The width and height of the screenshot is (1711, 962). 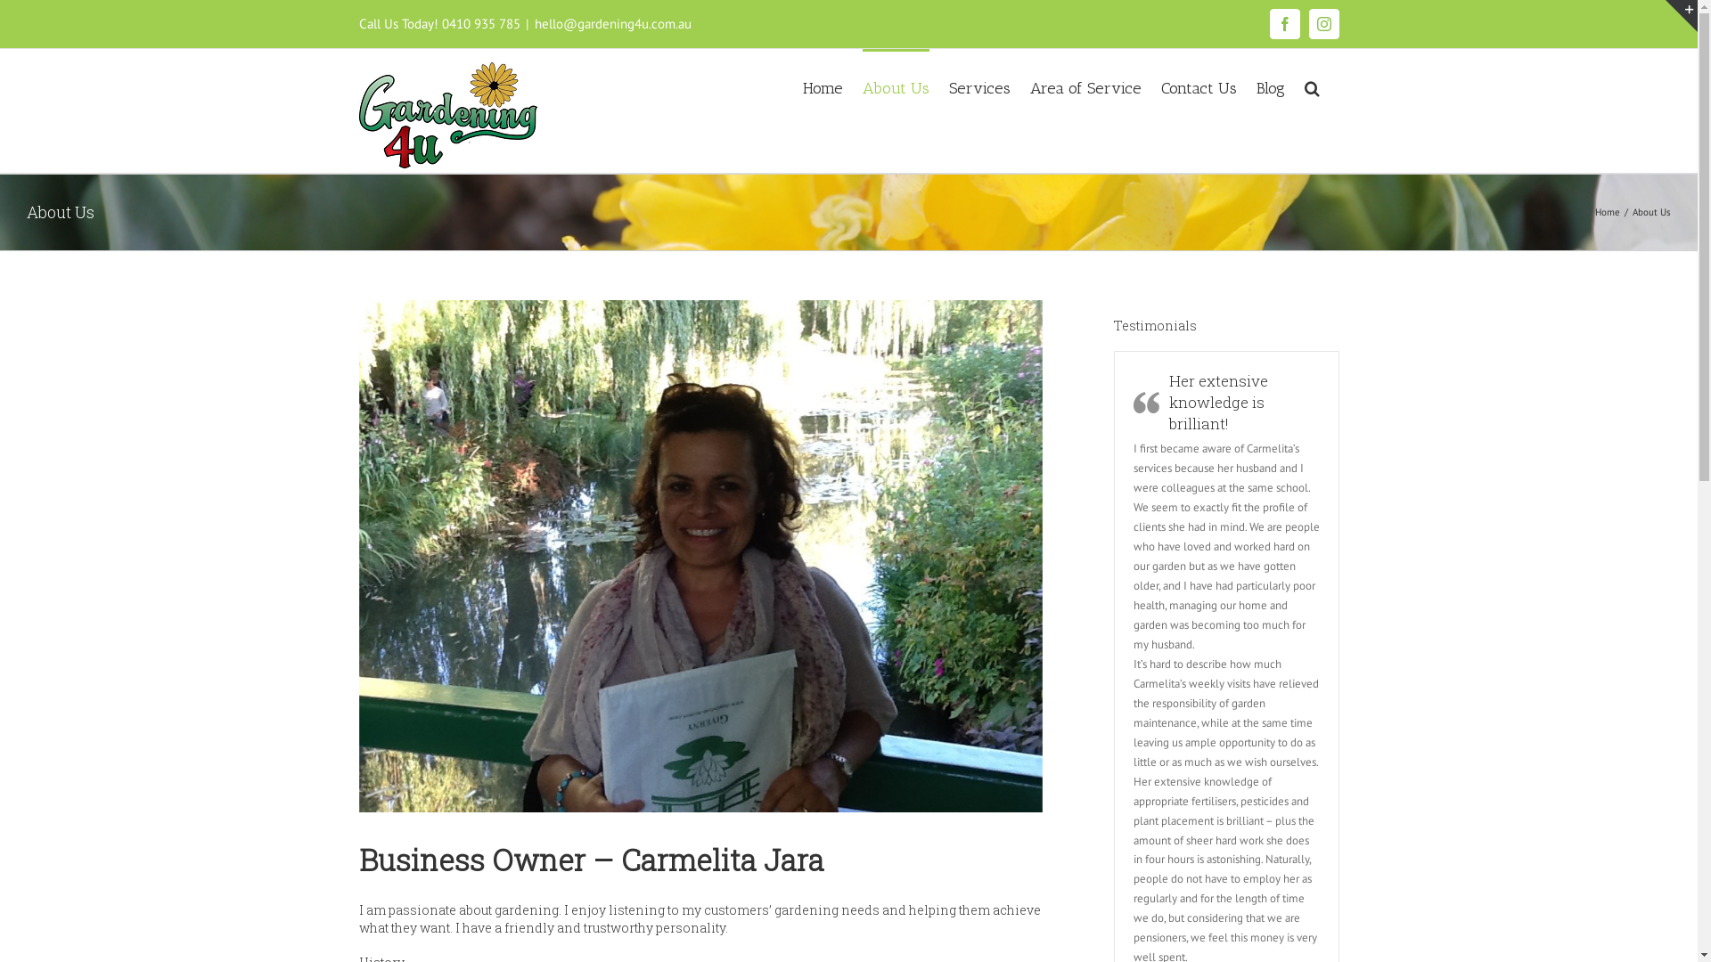 I want to click on Her extensive knowledge is brilliant!, so click(x=1219, y=403).